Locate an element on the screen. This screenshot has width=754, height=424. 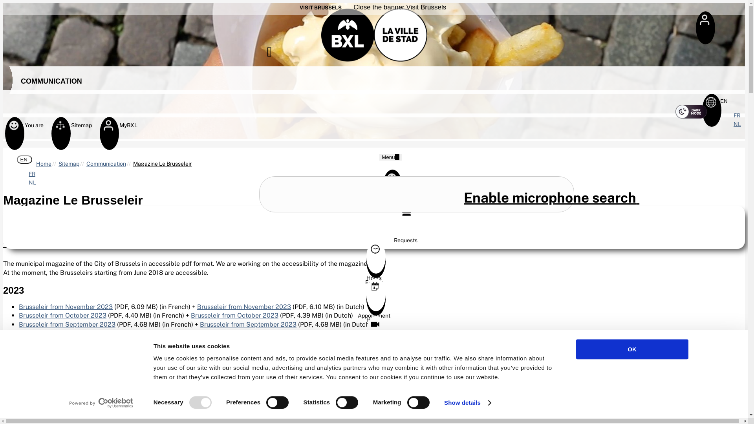
Hours is located at coordinates (374, 317).